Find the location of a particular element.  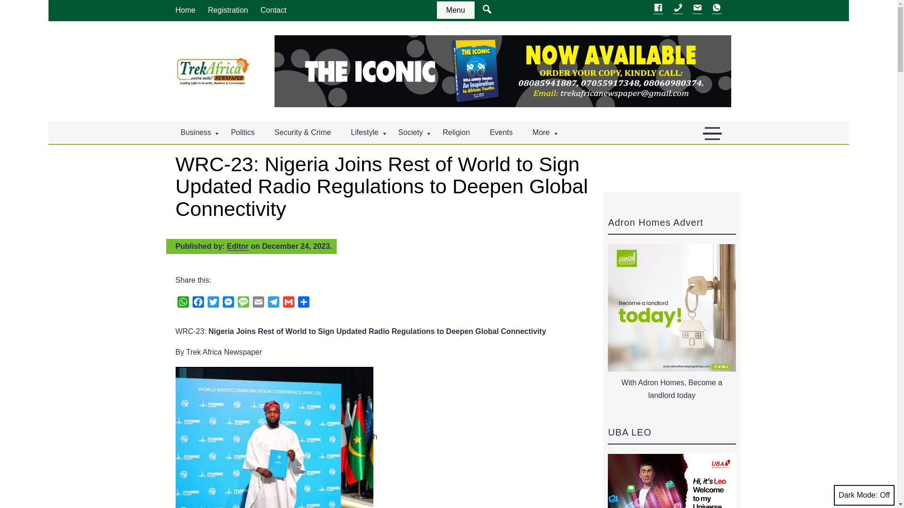

Send a mail to Trek Africa is located at coordinates (697, 10).